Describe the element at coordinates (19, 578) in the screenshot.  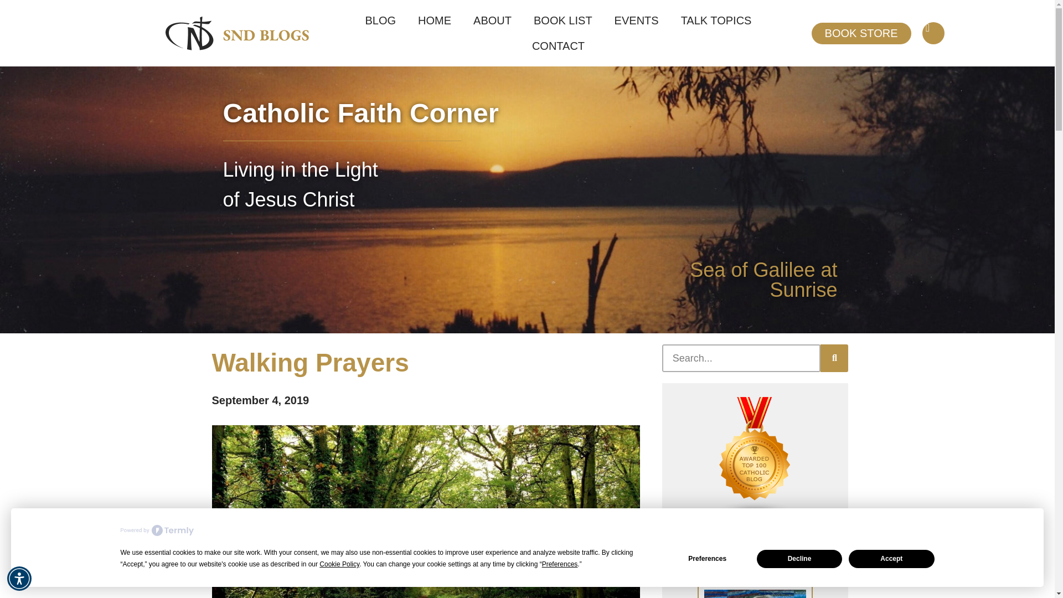
I see `Accessibility Menu` at that location.